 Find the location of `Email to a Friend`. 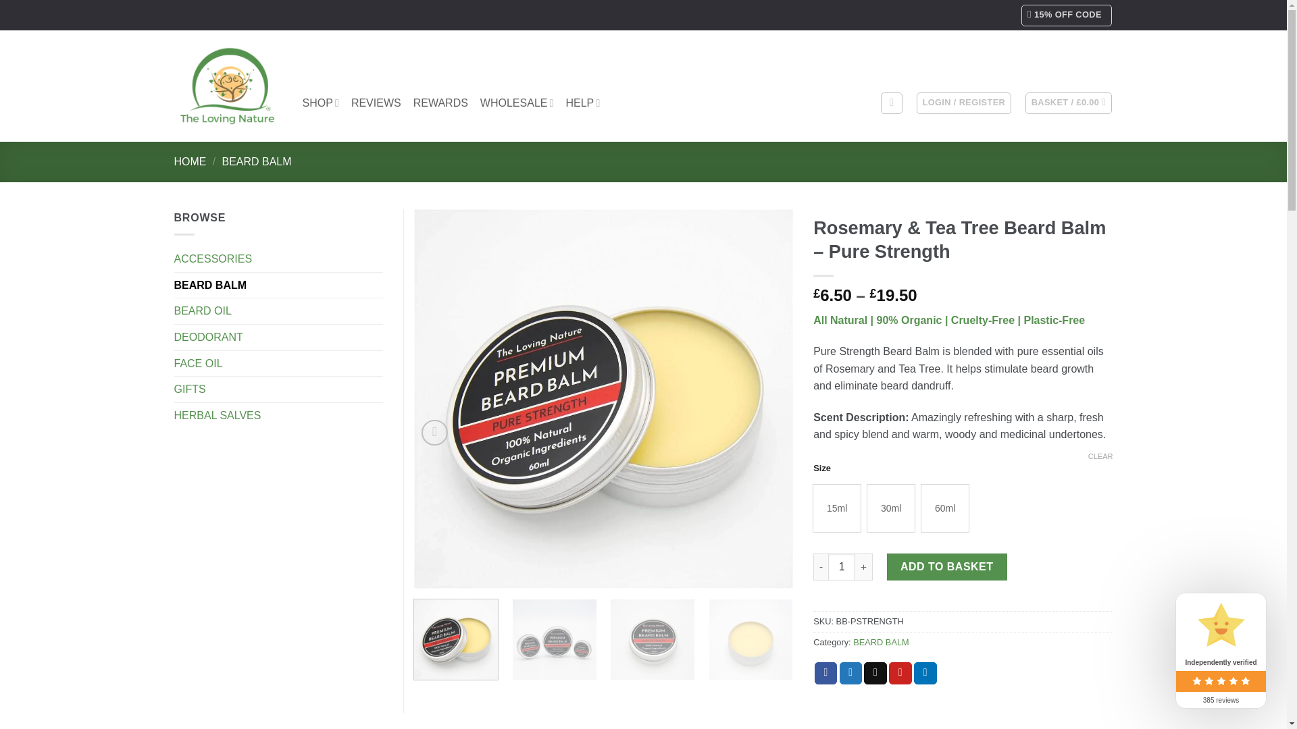

Email to a Friend is located at coordinates (875, 674).